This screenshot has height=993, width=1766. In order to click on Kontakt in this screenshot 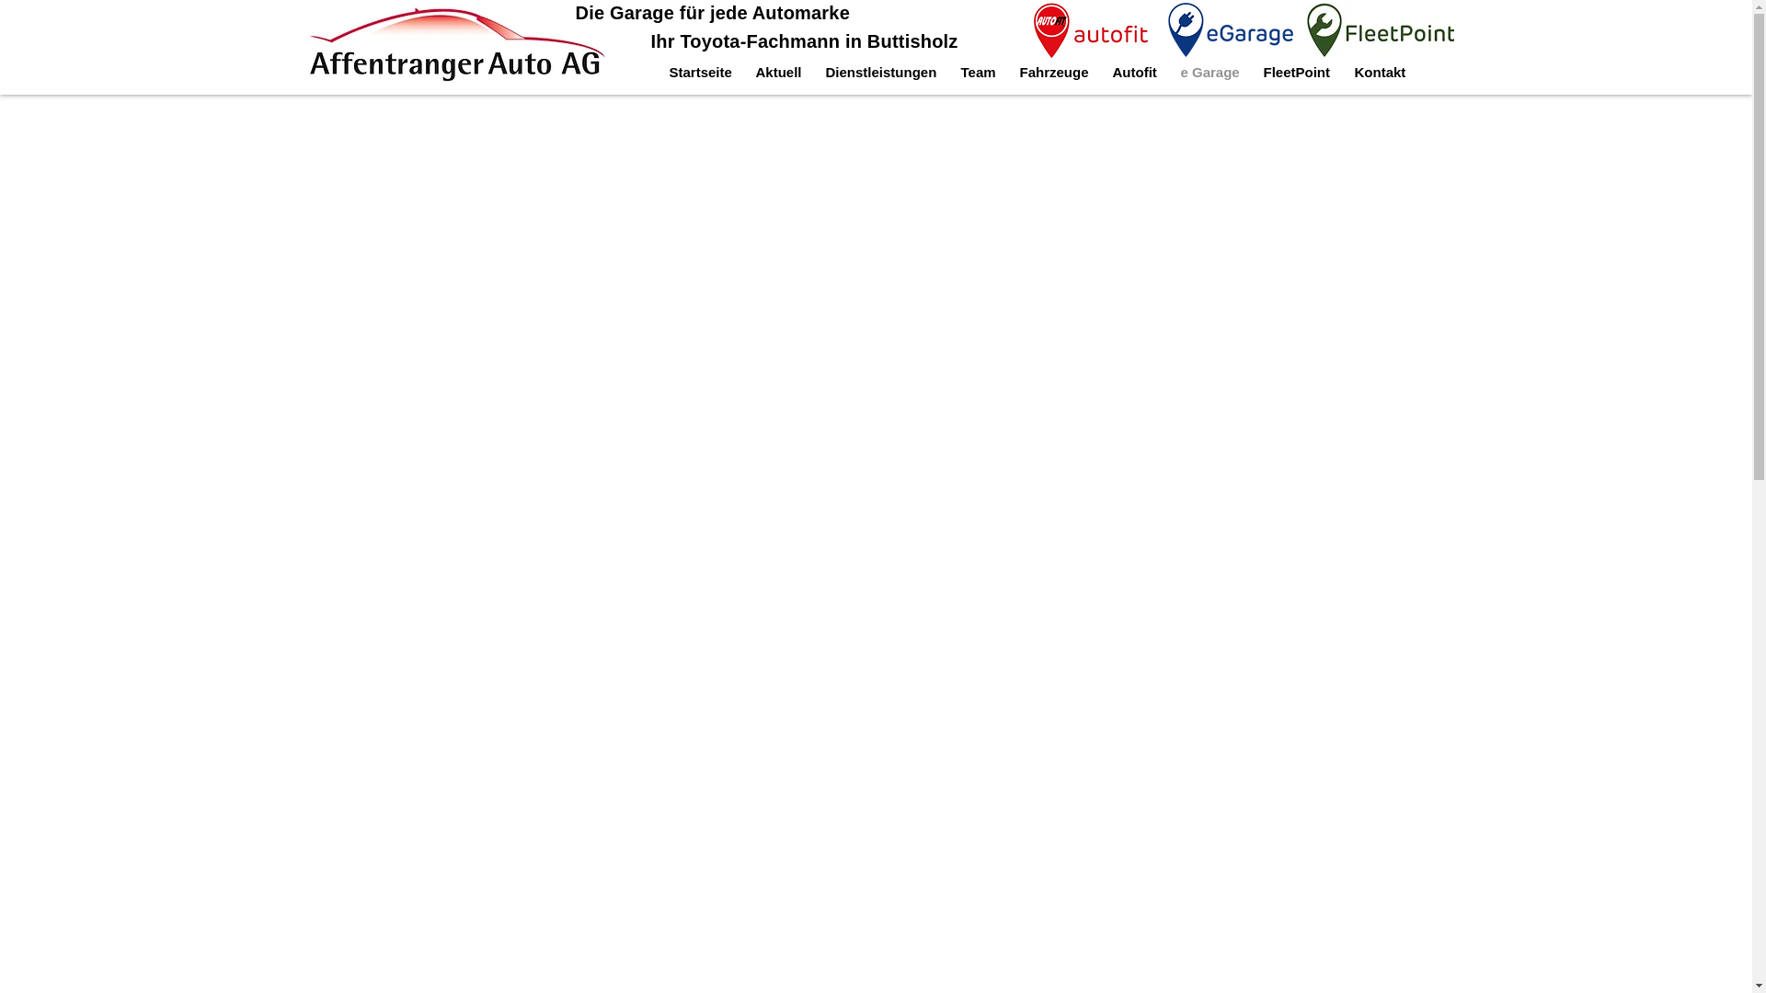, I will do `click(1381, 73)`.